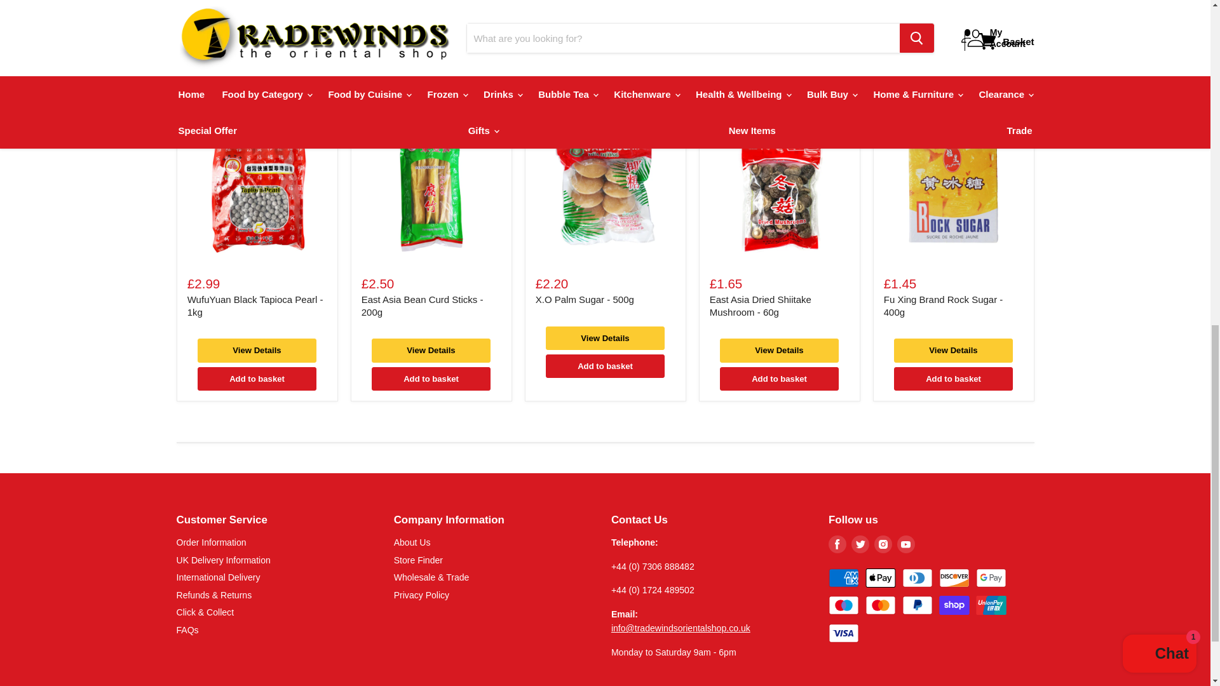 The width and height of the screenshot is (1220, 686). Describe the element at coordinates (906, 544) in the screenshot. I see `Youtube` at that location.